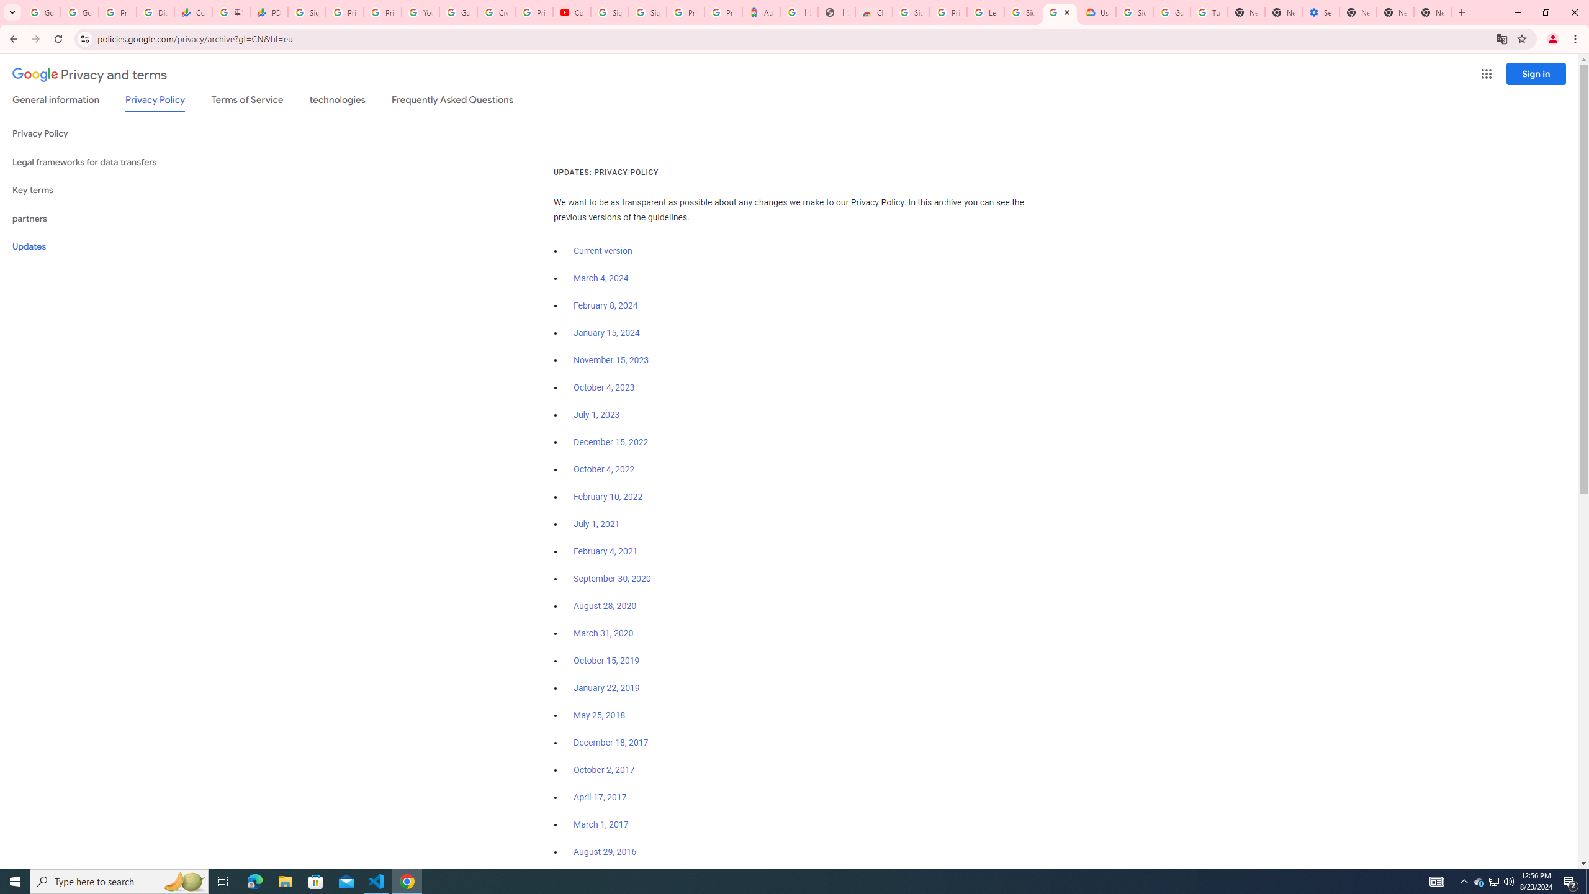  Describe the element at coordinates (42, 12) in the screenshot. I see `Google Workspace Admin Community` at that location.